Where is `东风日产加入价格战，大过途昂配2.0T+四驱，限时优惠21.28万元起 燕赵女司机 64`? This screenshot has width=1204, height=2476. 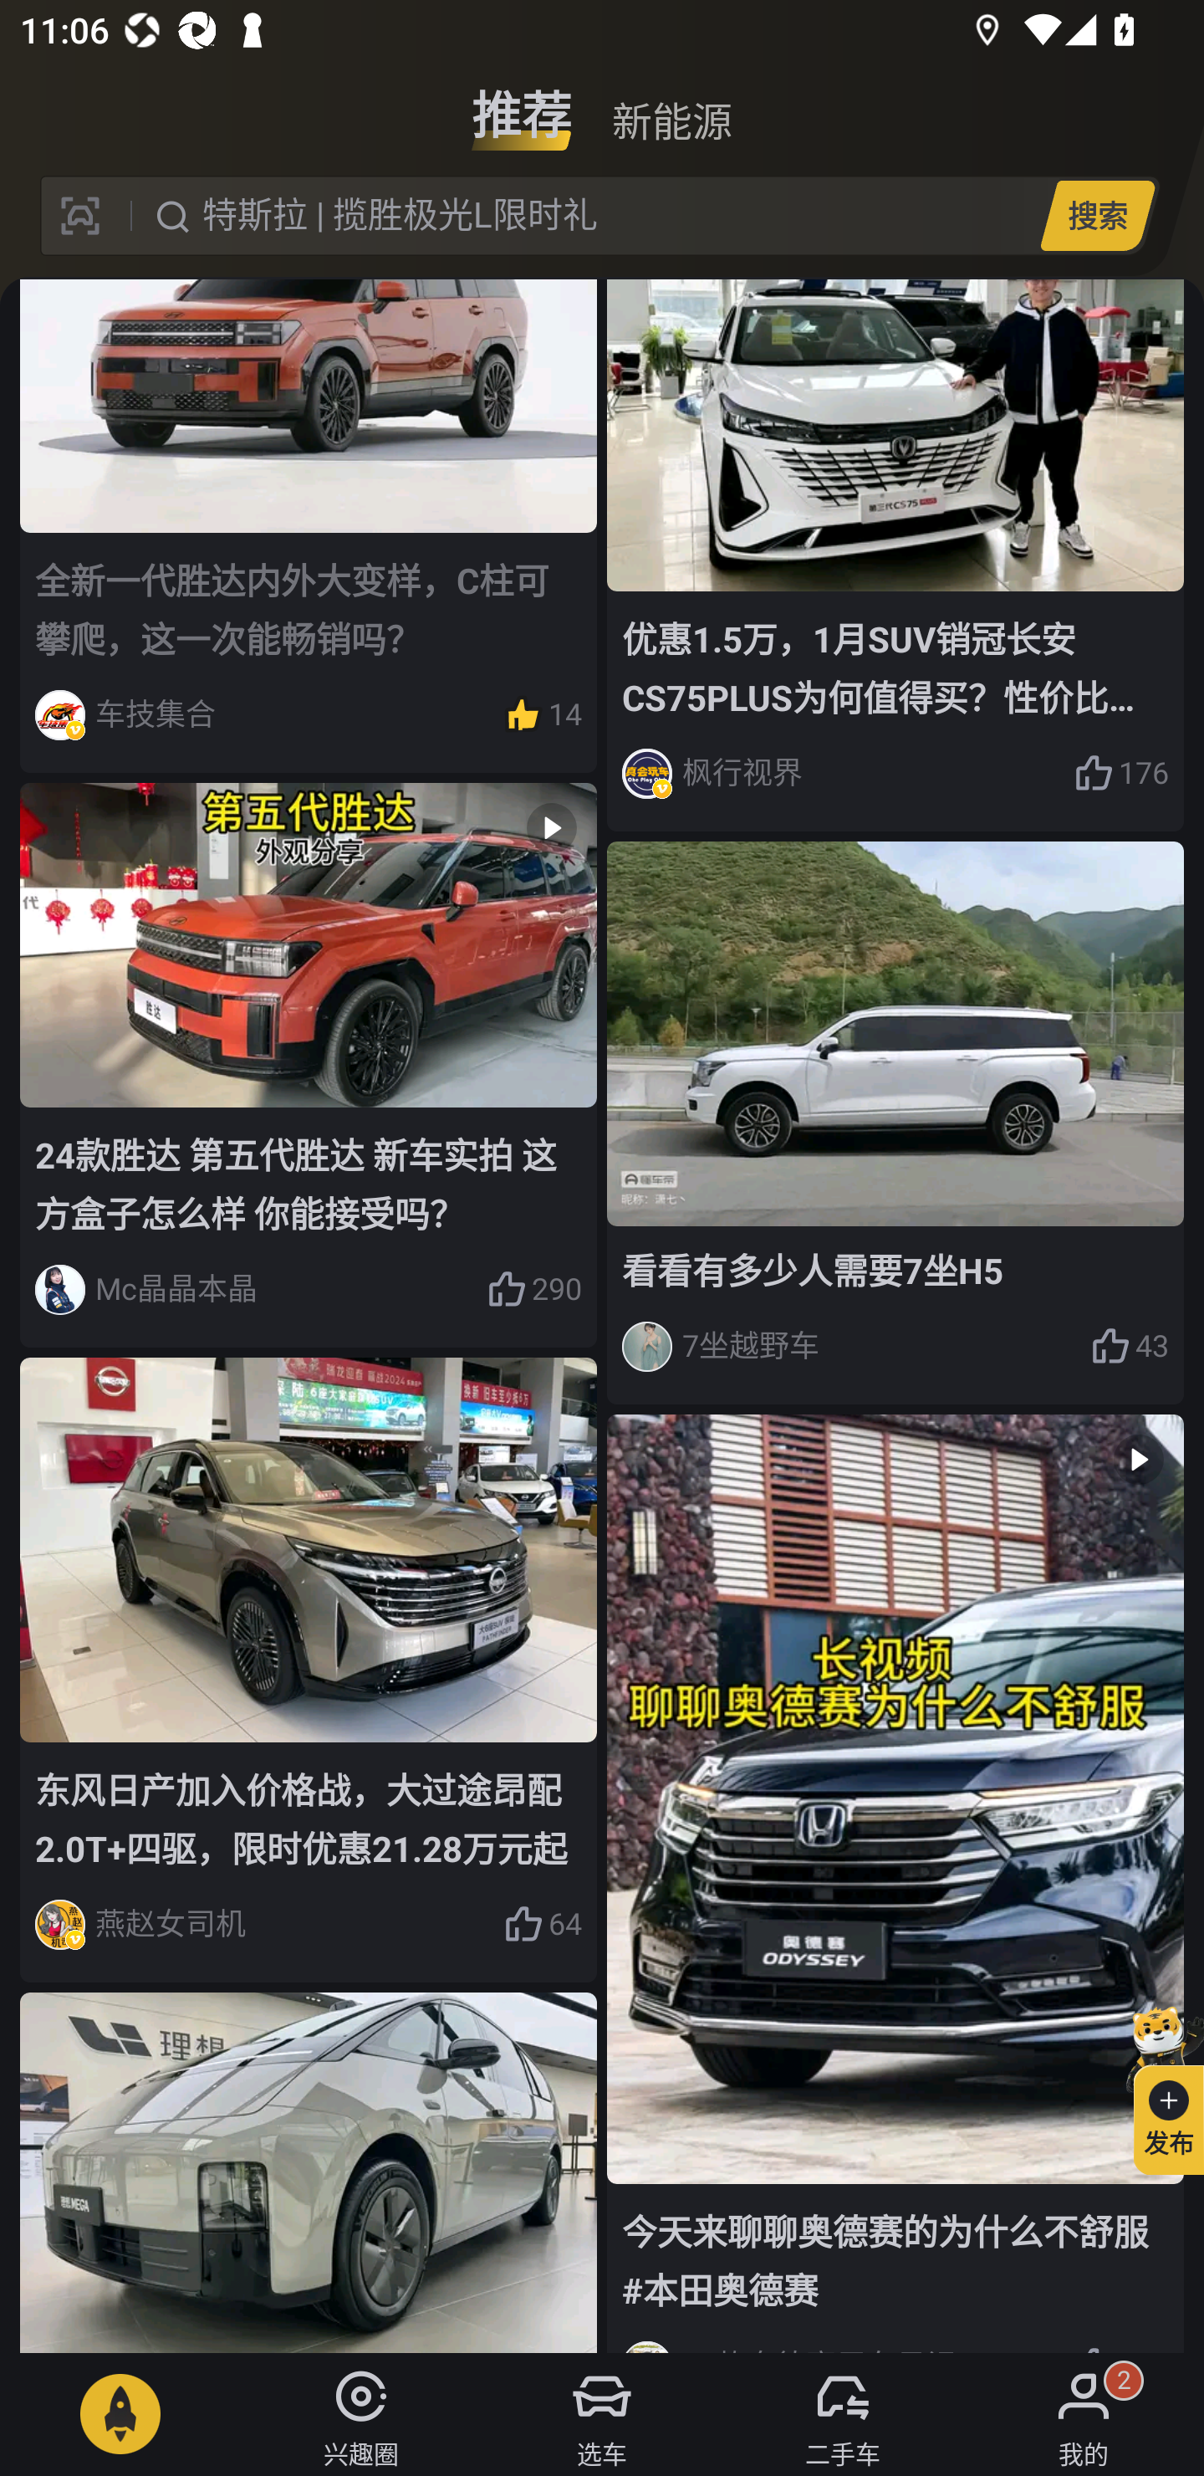
东风日产加入价格战，大过途昂配2.0T+四驱，限时优惠21.28万元起 燕赵女司机 64 is located at coordinates (309, 1670).